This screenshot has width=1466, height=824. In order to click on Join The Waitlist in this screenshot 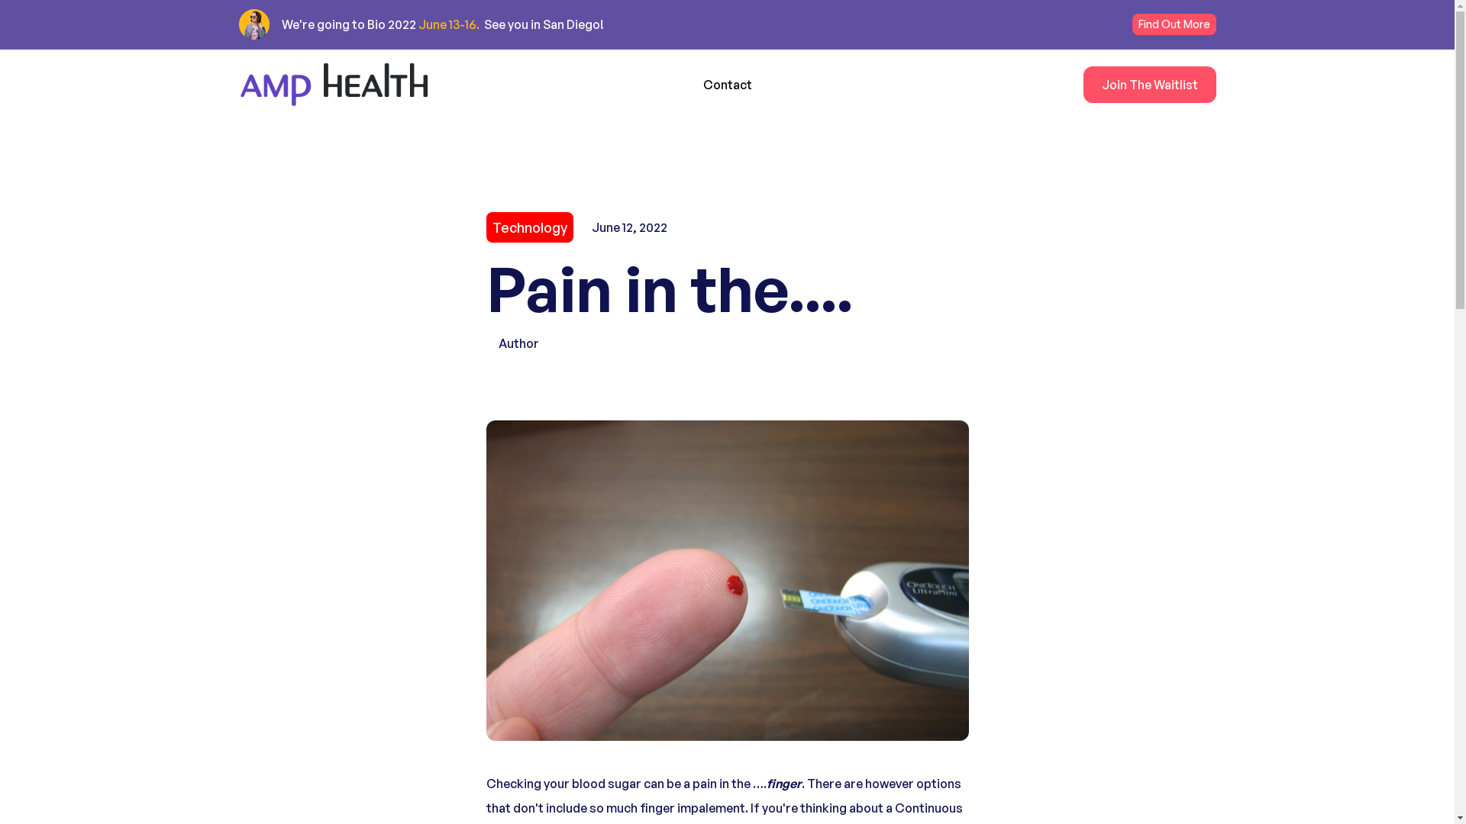, I will do `click(1149, 85)`.